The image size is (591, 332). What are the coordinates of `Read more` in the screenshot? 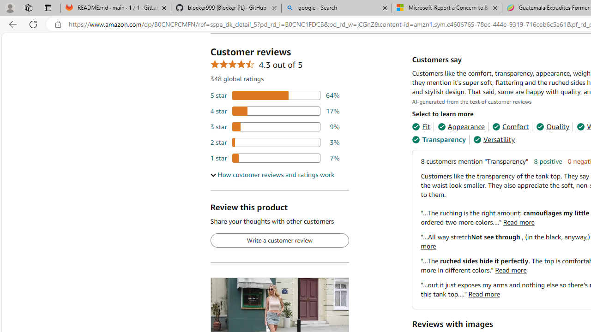 It's located at (484, 294).